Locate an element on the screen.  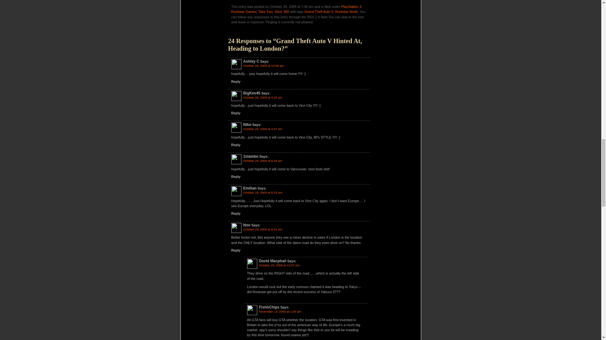
View all posts in Rockstar Games is located at coordinates (244, 12).